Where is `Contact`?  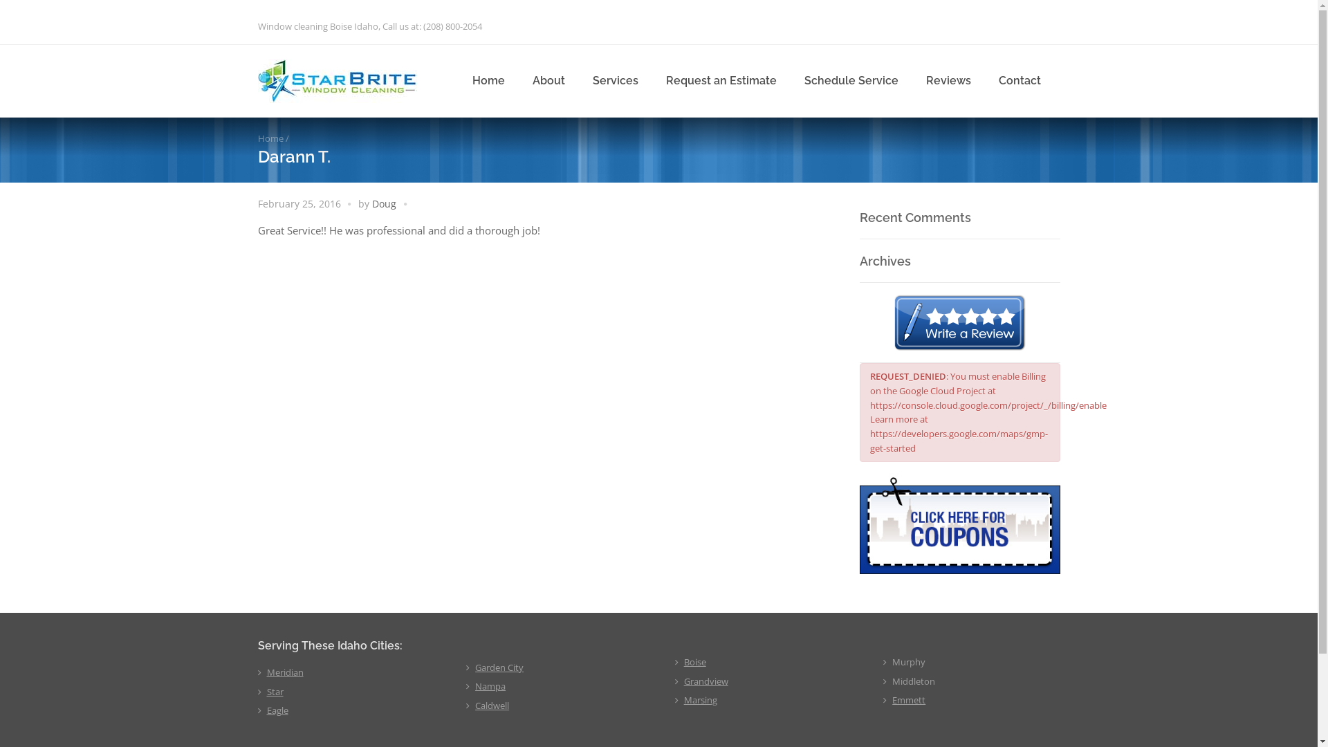
Contact is located at coordinates (1020, 81).